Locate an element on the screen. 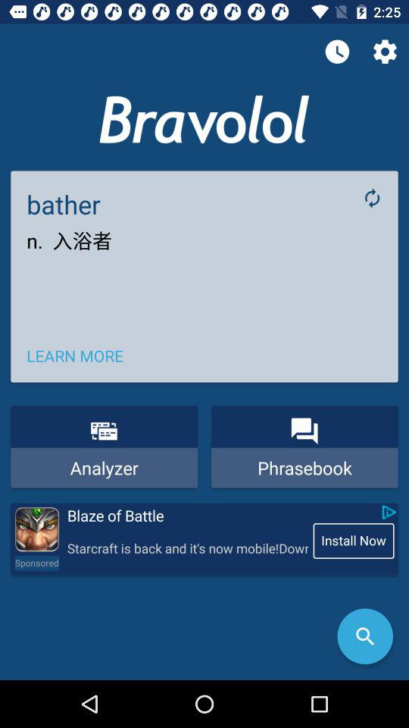  tap the icon to the left of the starcraft is back is located at coordinates (36, 563).